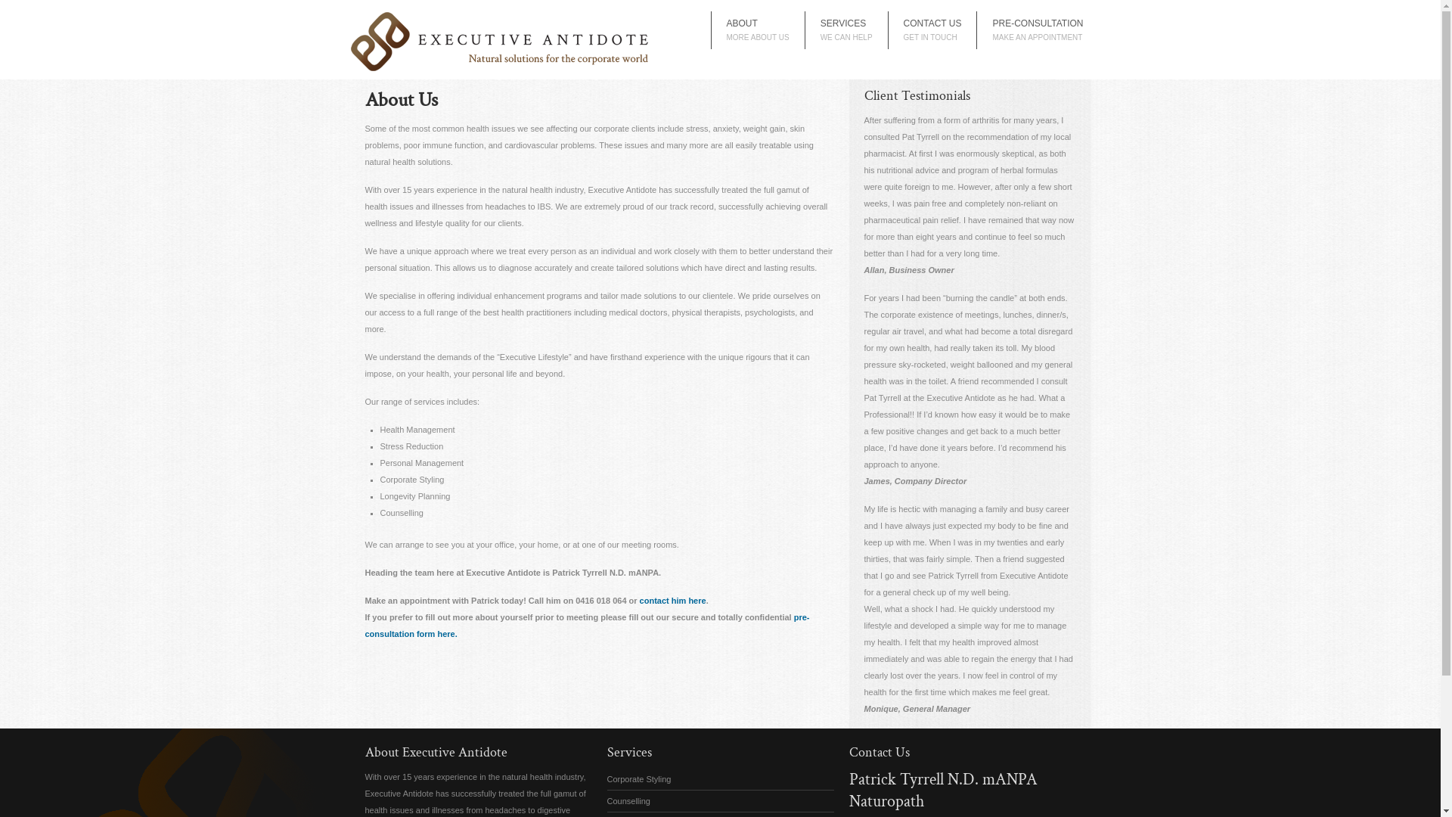 This screenshot has height=817, width=1452. What do you see at coordinates (720, 801) in the screenshot?
I see `Counselling` at bounding box center [720, 801].